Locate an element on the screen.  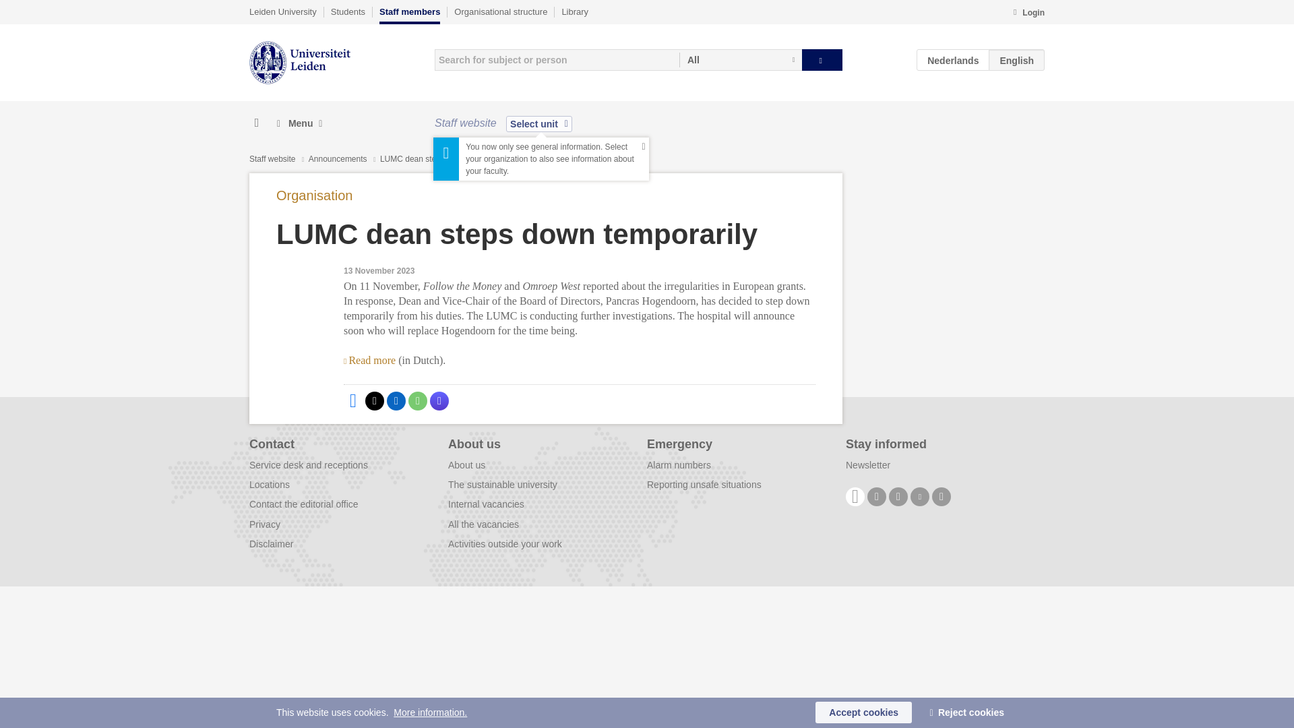
Staff members is located at coordinates (409, 15).